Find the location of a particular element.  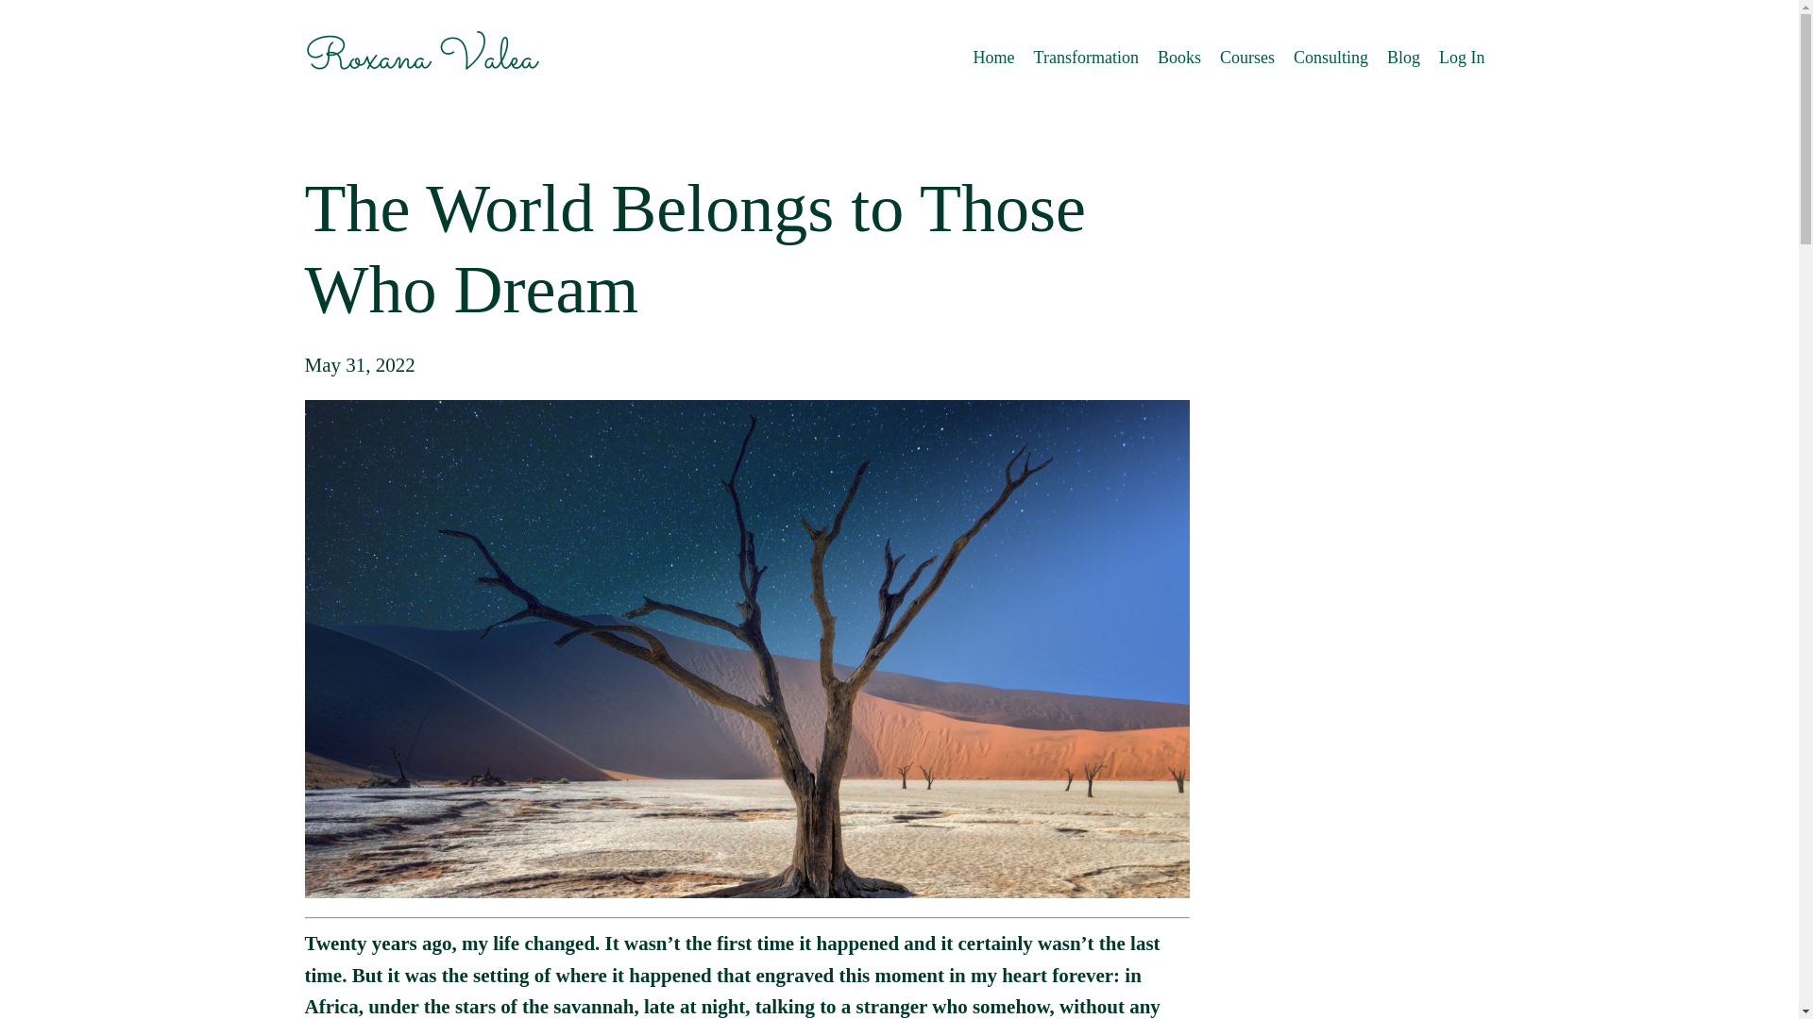

Courses is located at coordinates (1246, 58).